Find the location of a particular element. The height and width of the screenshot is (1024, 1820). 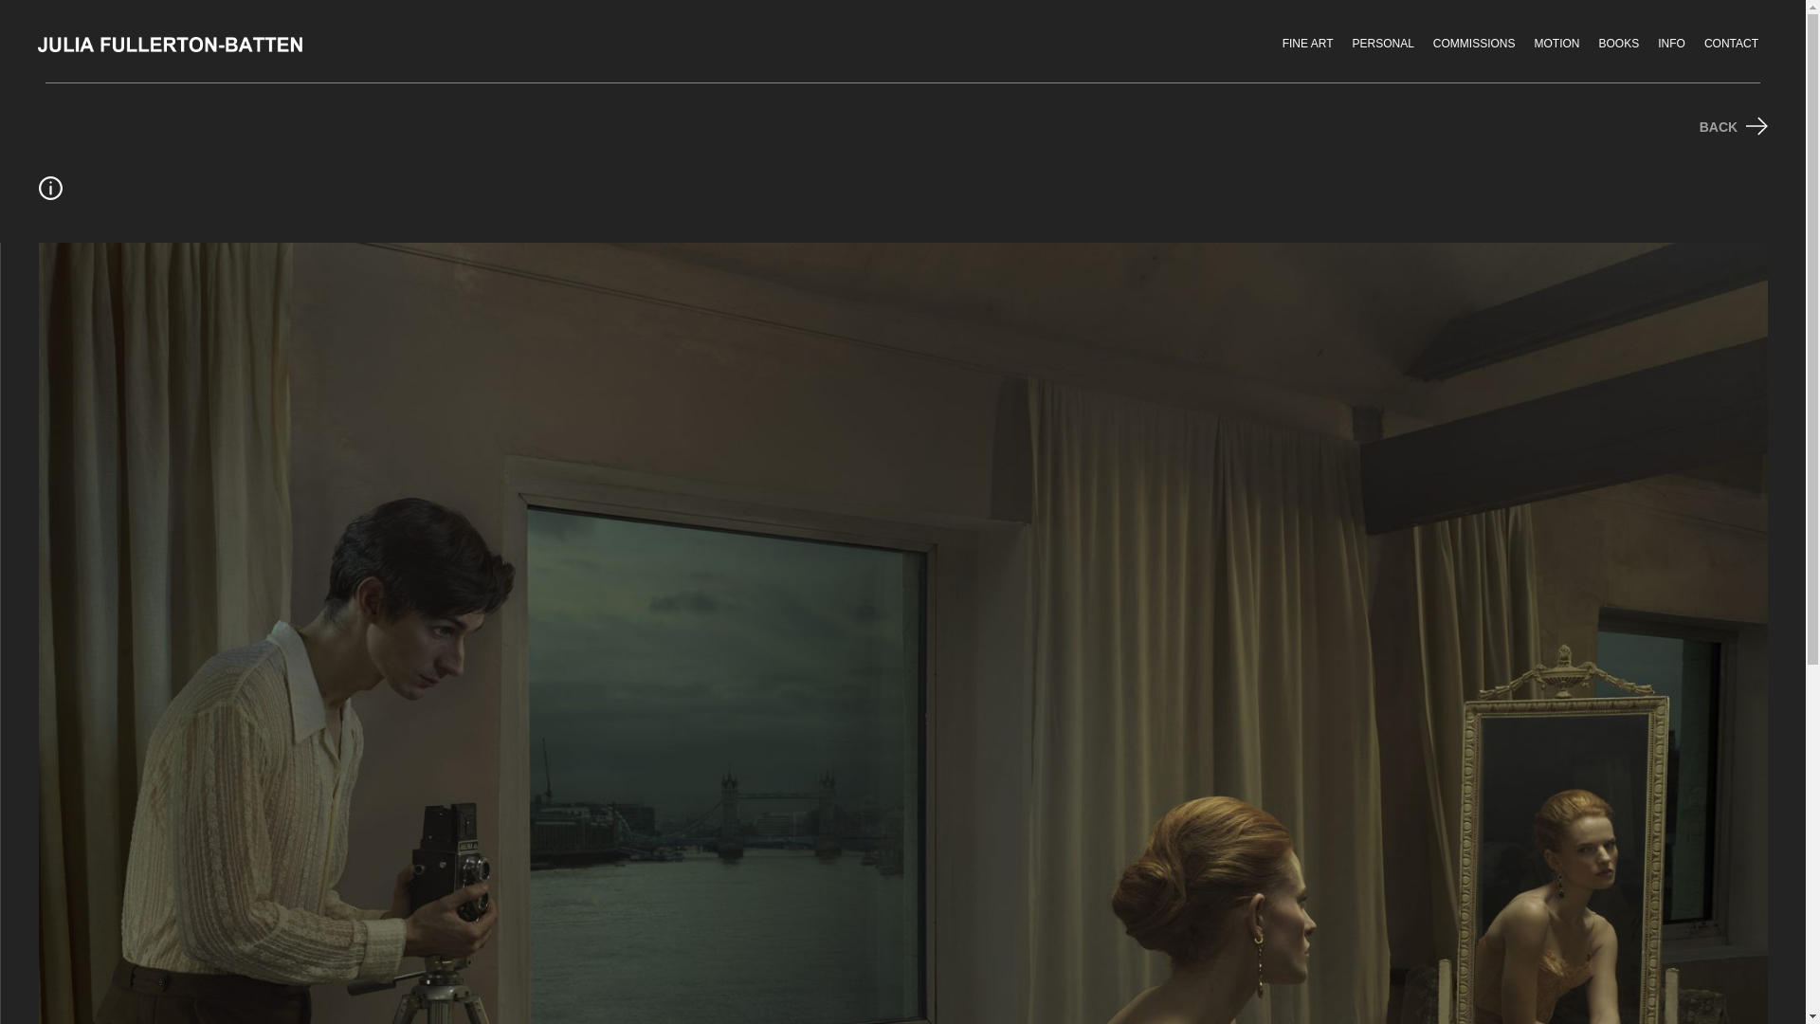

FINE ART is located at coordinates (1307, 44).